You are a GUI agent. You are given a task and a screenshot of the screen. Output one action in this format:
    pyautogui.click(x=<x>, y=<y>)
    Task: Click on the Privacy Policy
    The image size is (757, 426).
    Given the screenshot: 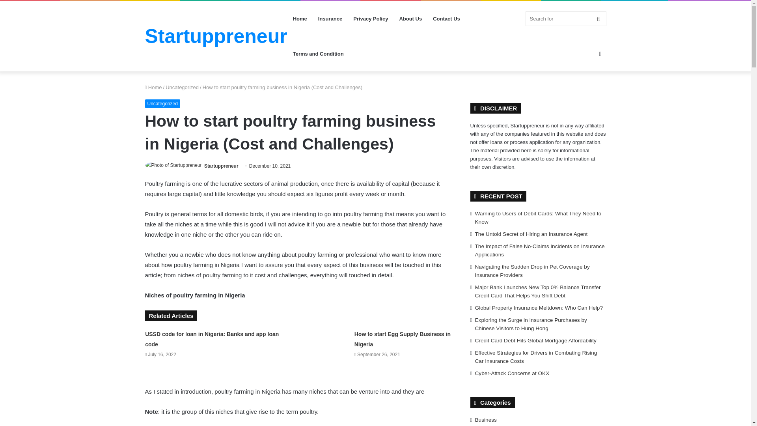 What is the action you would take?
    pyautogui.click(x=371, y=19)
    